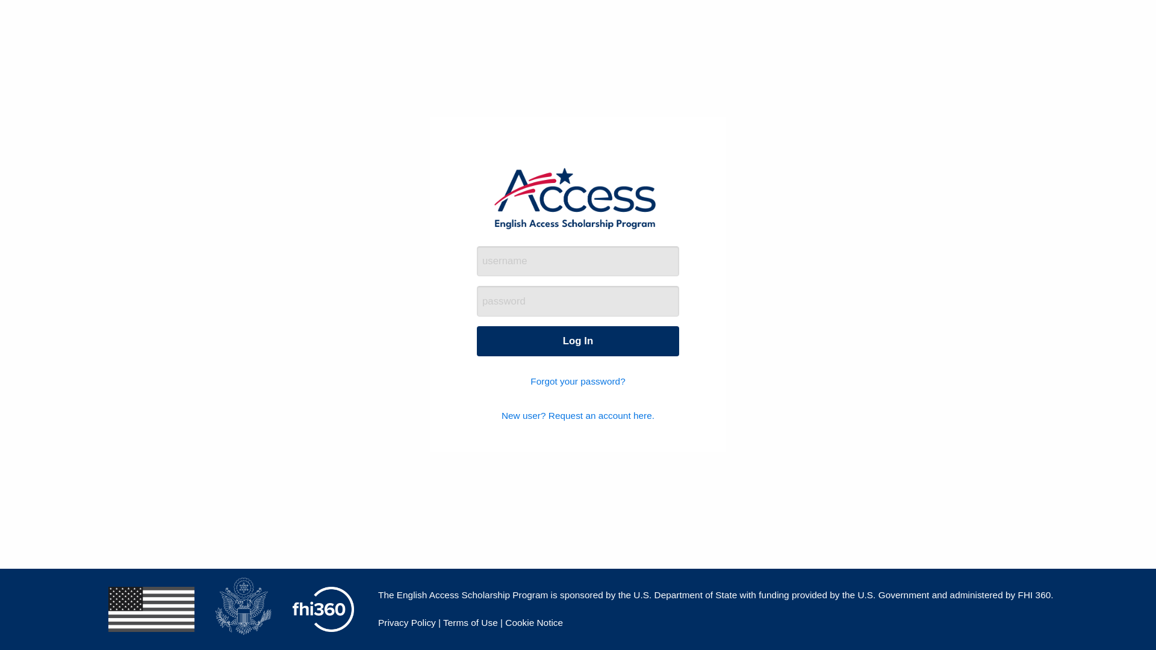 The image size is (1156, 650). I want to click on New user? Request an account here., so click(578, 416).